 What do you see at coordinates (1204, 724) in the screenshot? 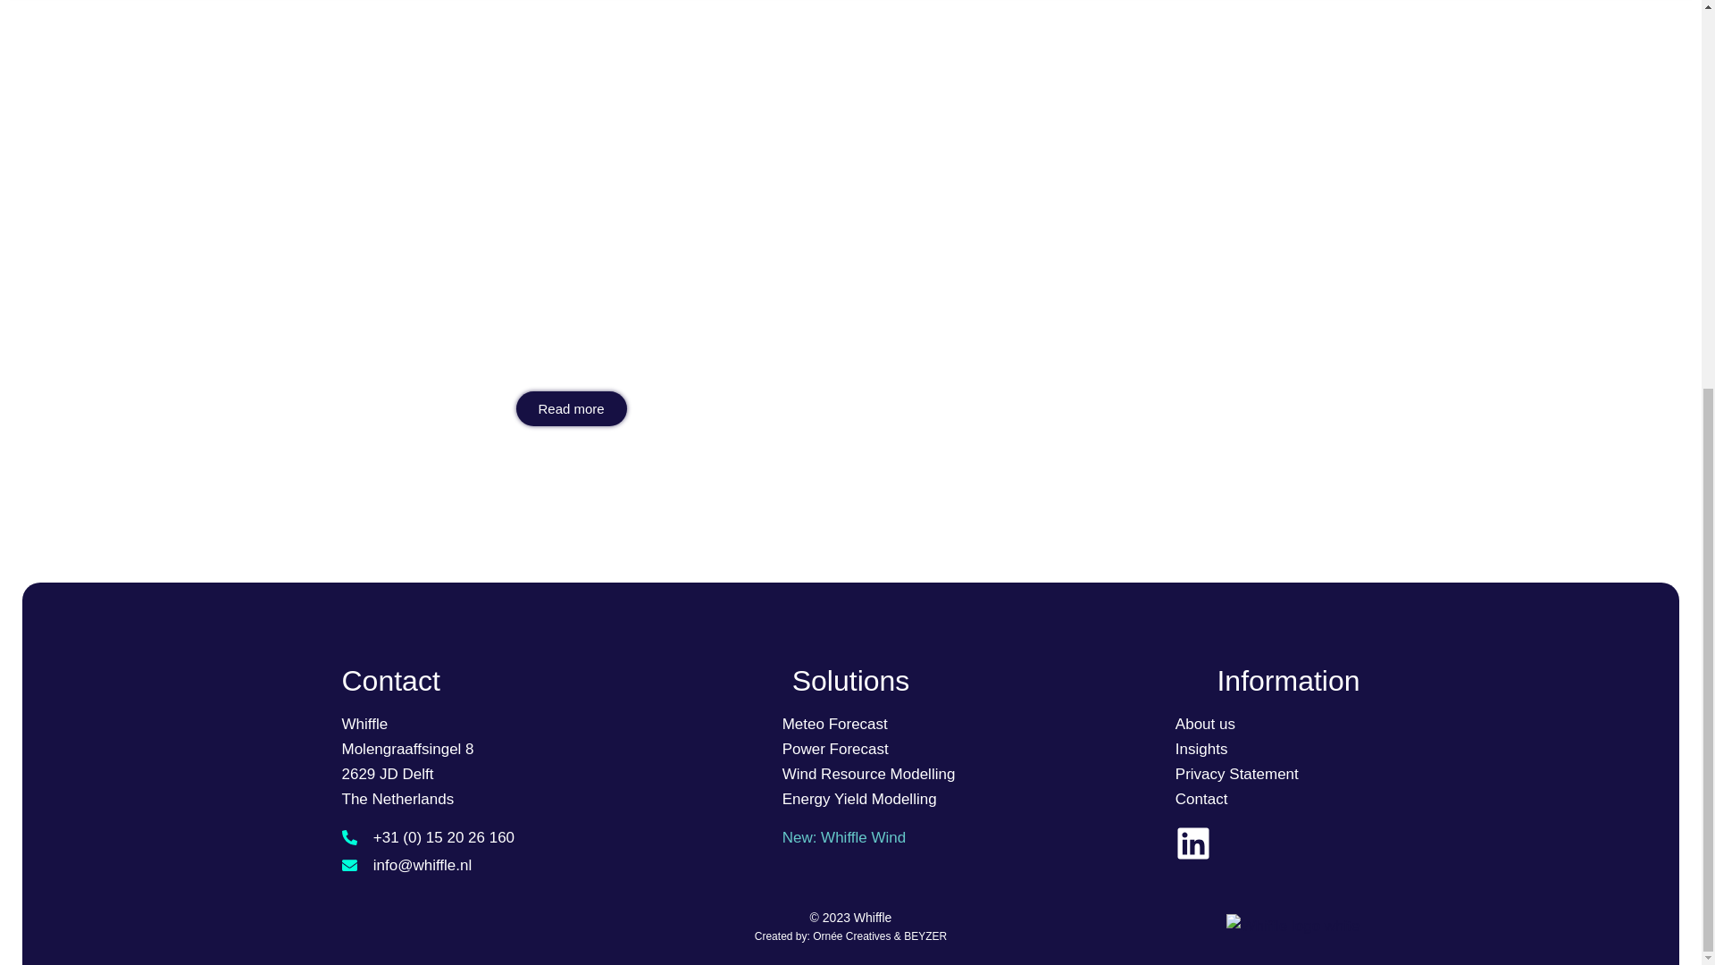
I see `About us` at bounding box center [1204, 724].